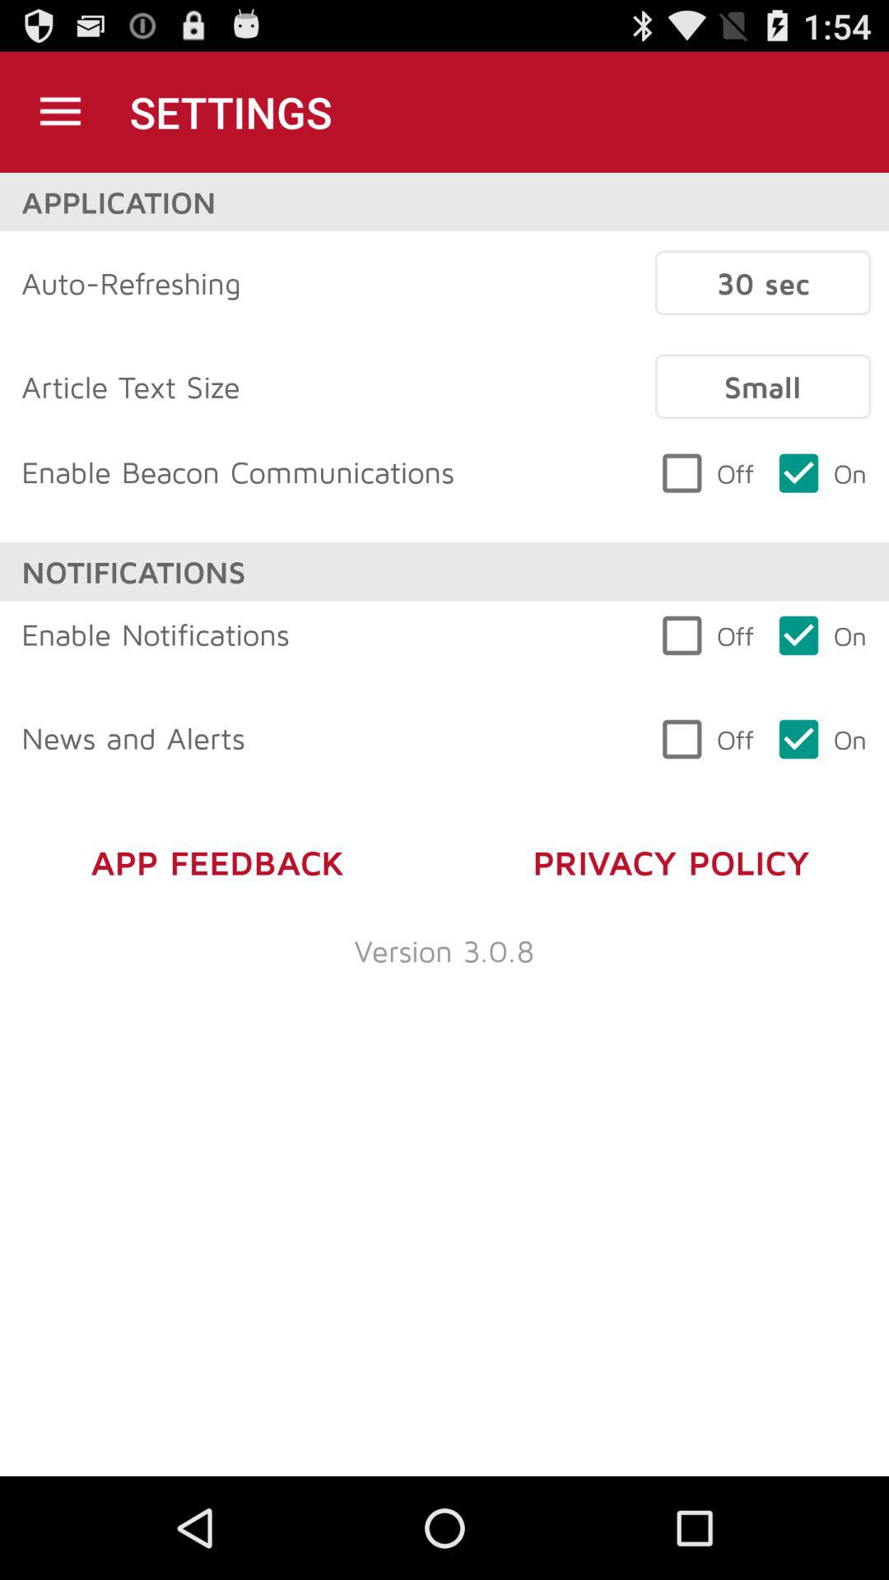 This screenshot has height=1580, width=889. Describe the element at coordinates (60, 112) in the screenshot. I see `choose item to the left of the settings` at that location.